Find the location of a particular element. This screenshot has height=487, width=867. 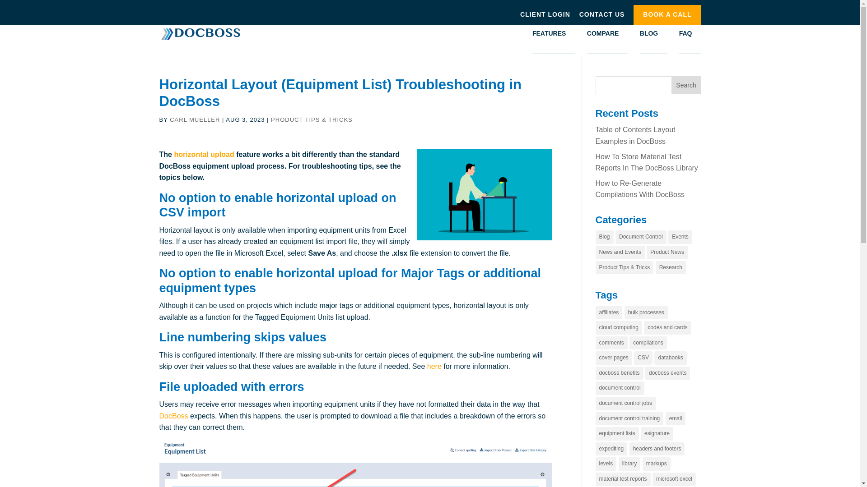

DocBoss is located at coordinates (173, 416).